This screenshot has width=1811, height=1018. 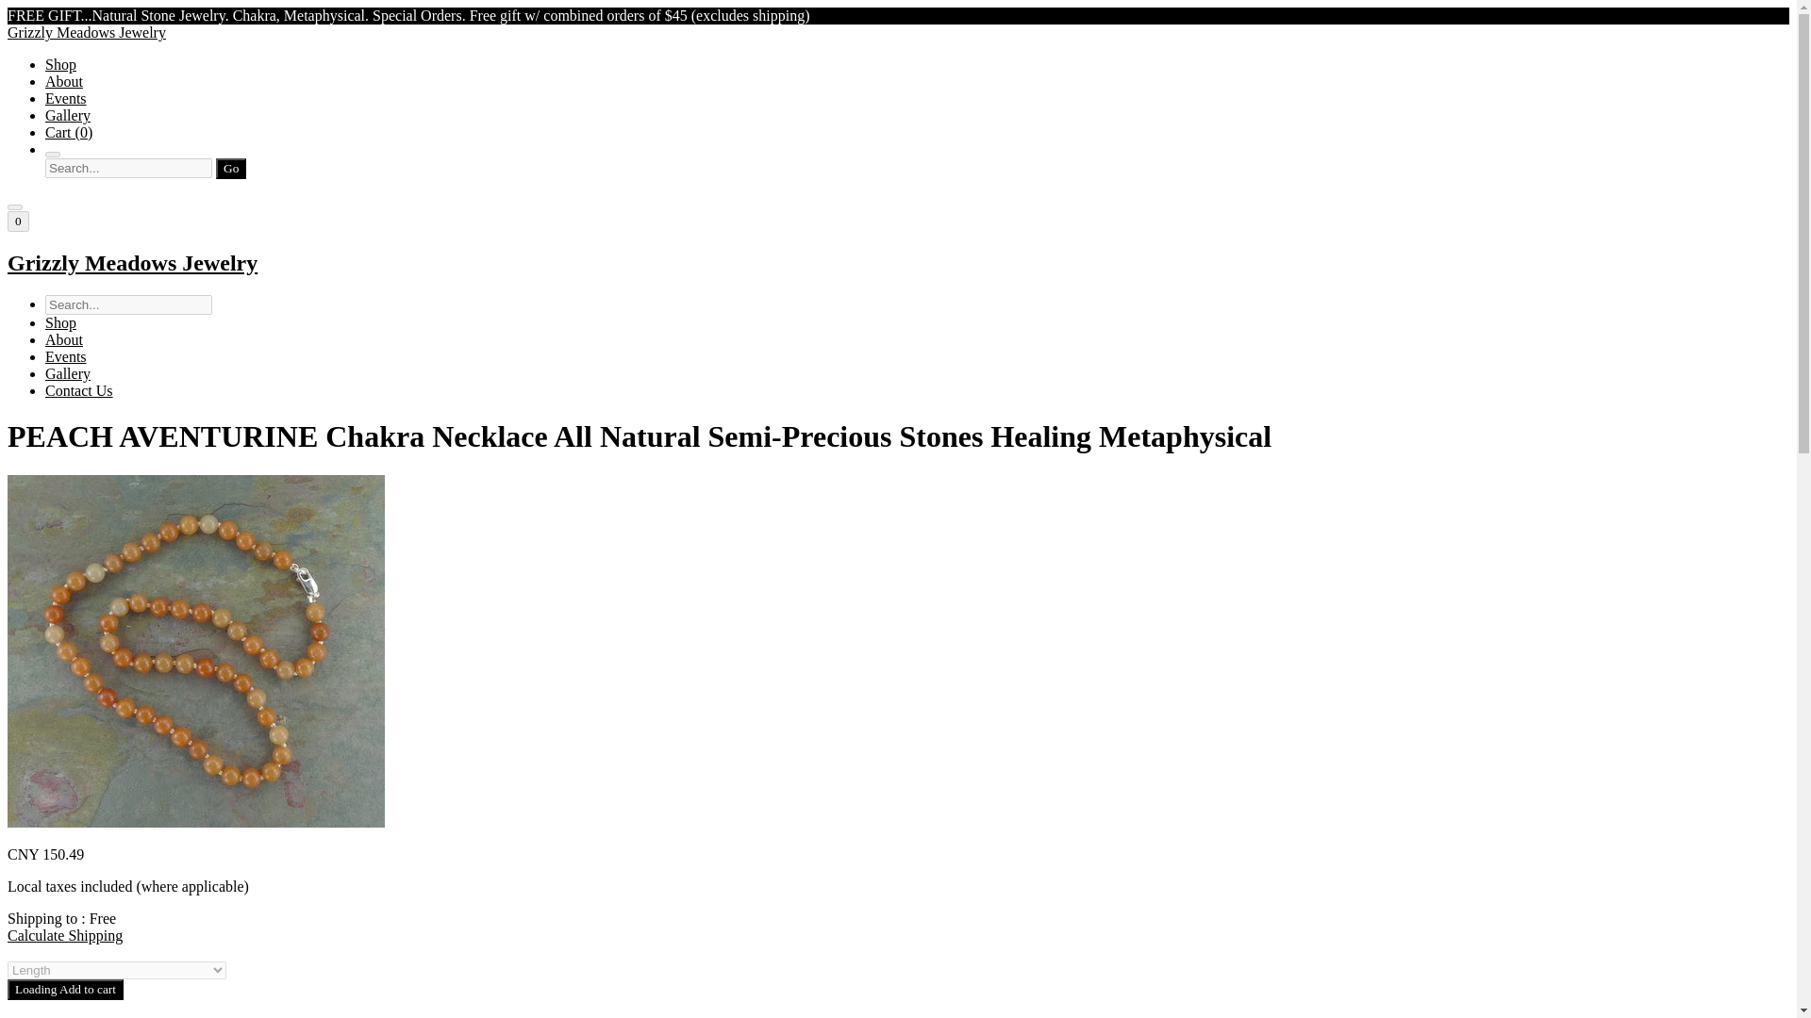 What do you see at coordinates (17, 221) in the screenshot?
I see `0` at bounding box center [17, 221].